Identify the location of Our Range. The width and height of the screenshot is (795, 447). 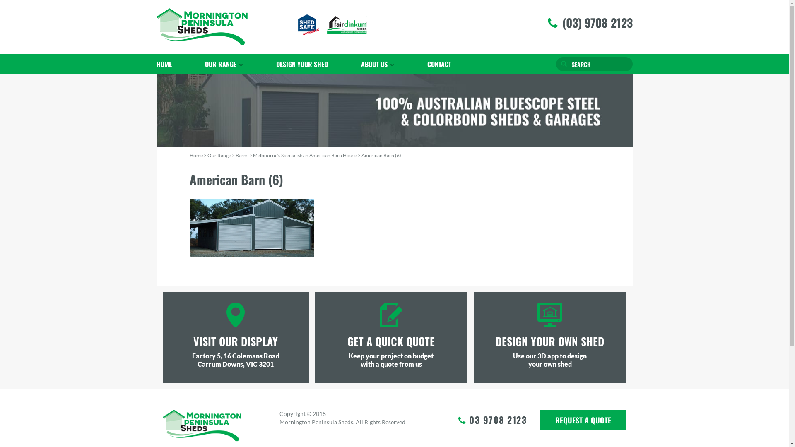
(219, 156).